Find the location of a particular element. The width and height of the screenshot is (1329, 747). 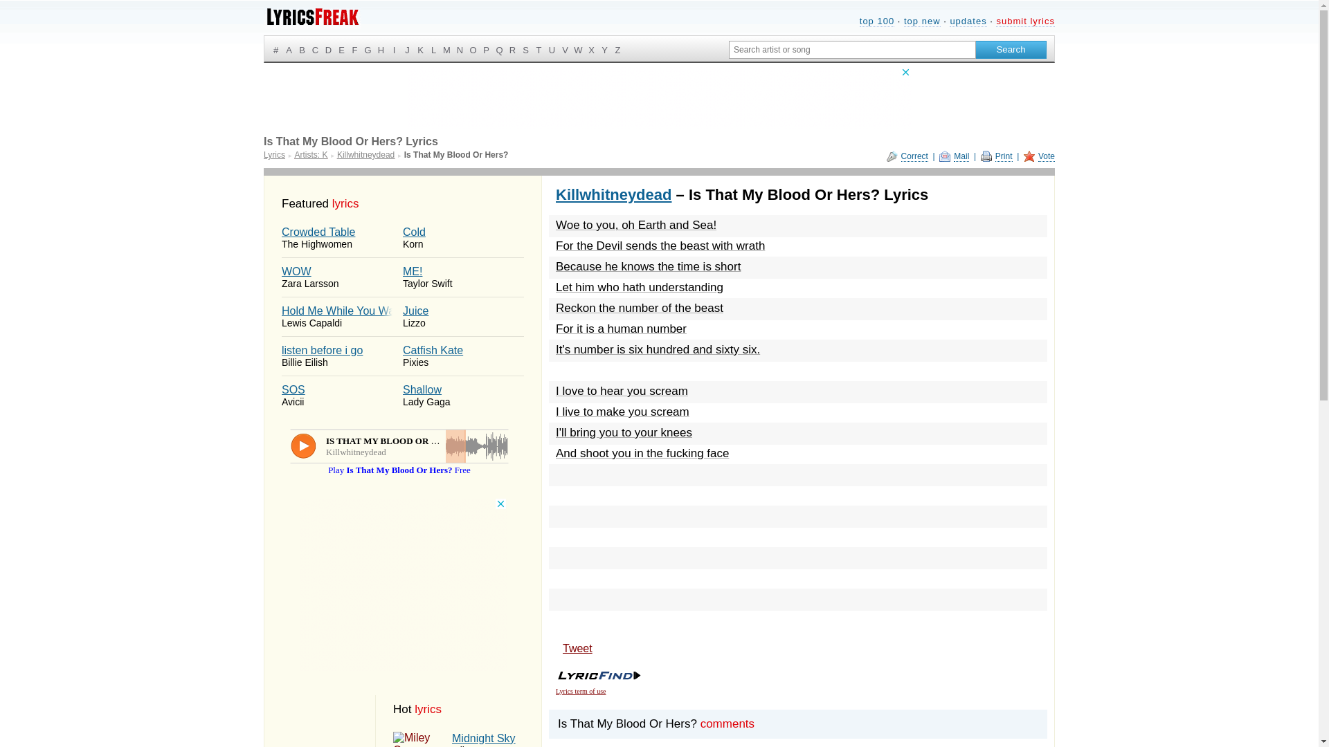

Catfish Kate lyrics is located at coordinates (462, 356).